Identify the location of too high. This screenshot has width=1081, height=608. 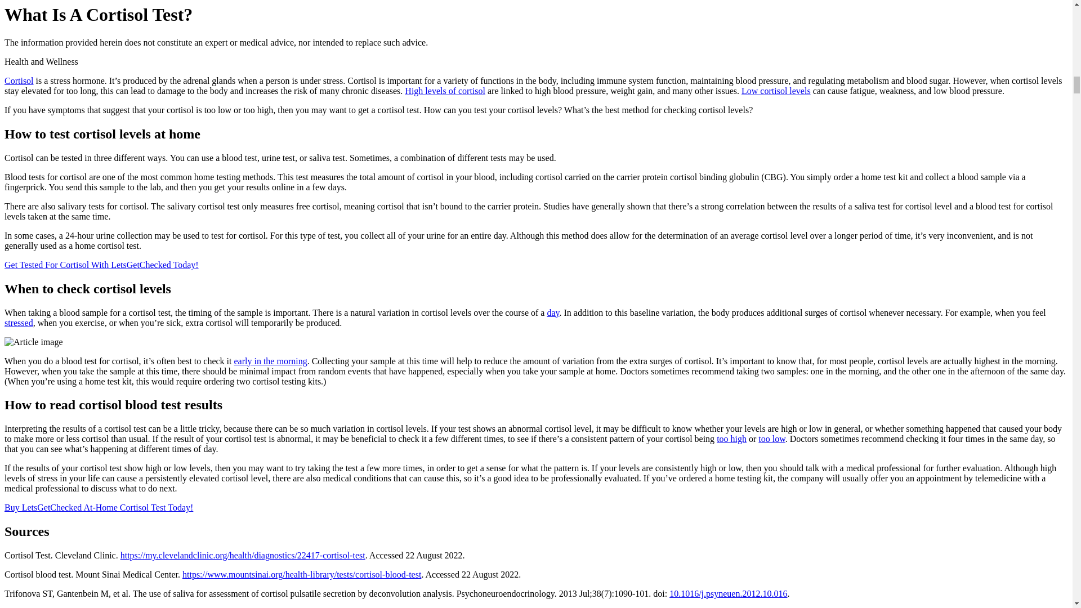
(731, 439).